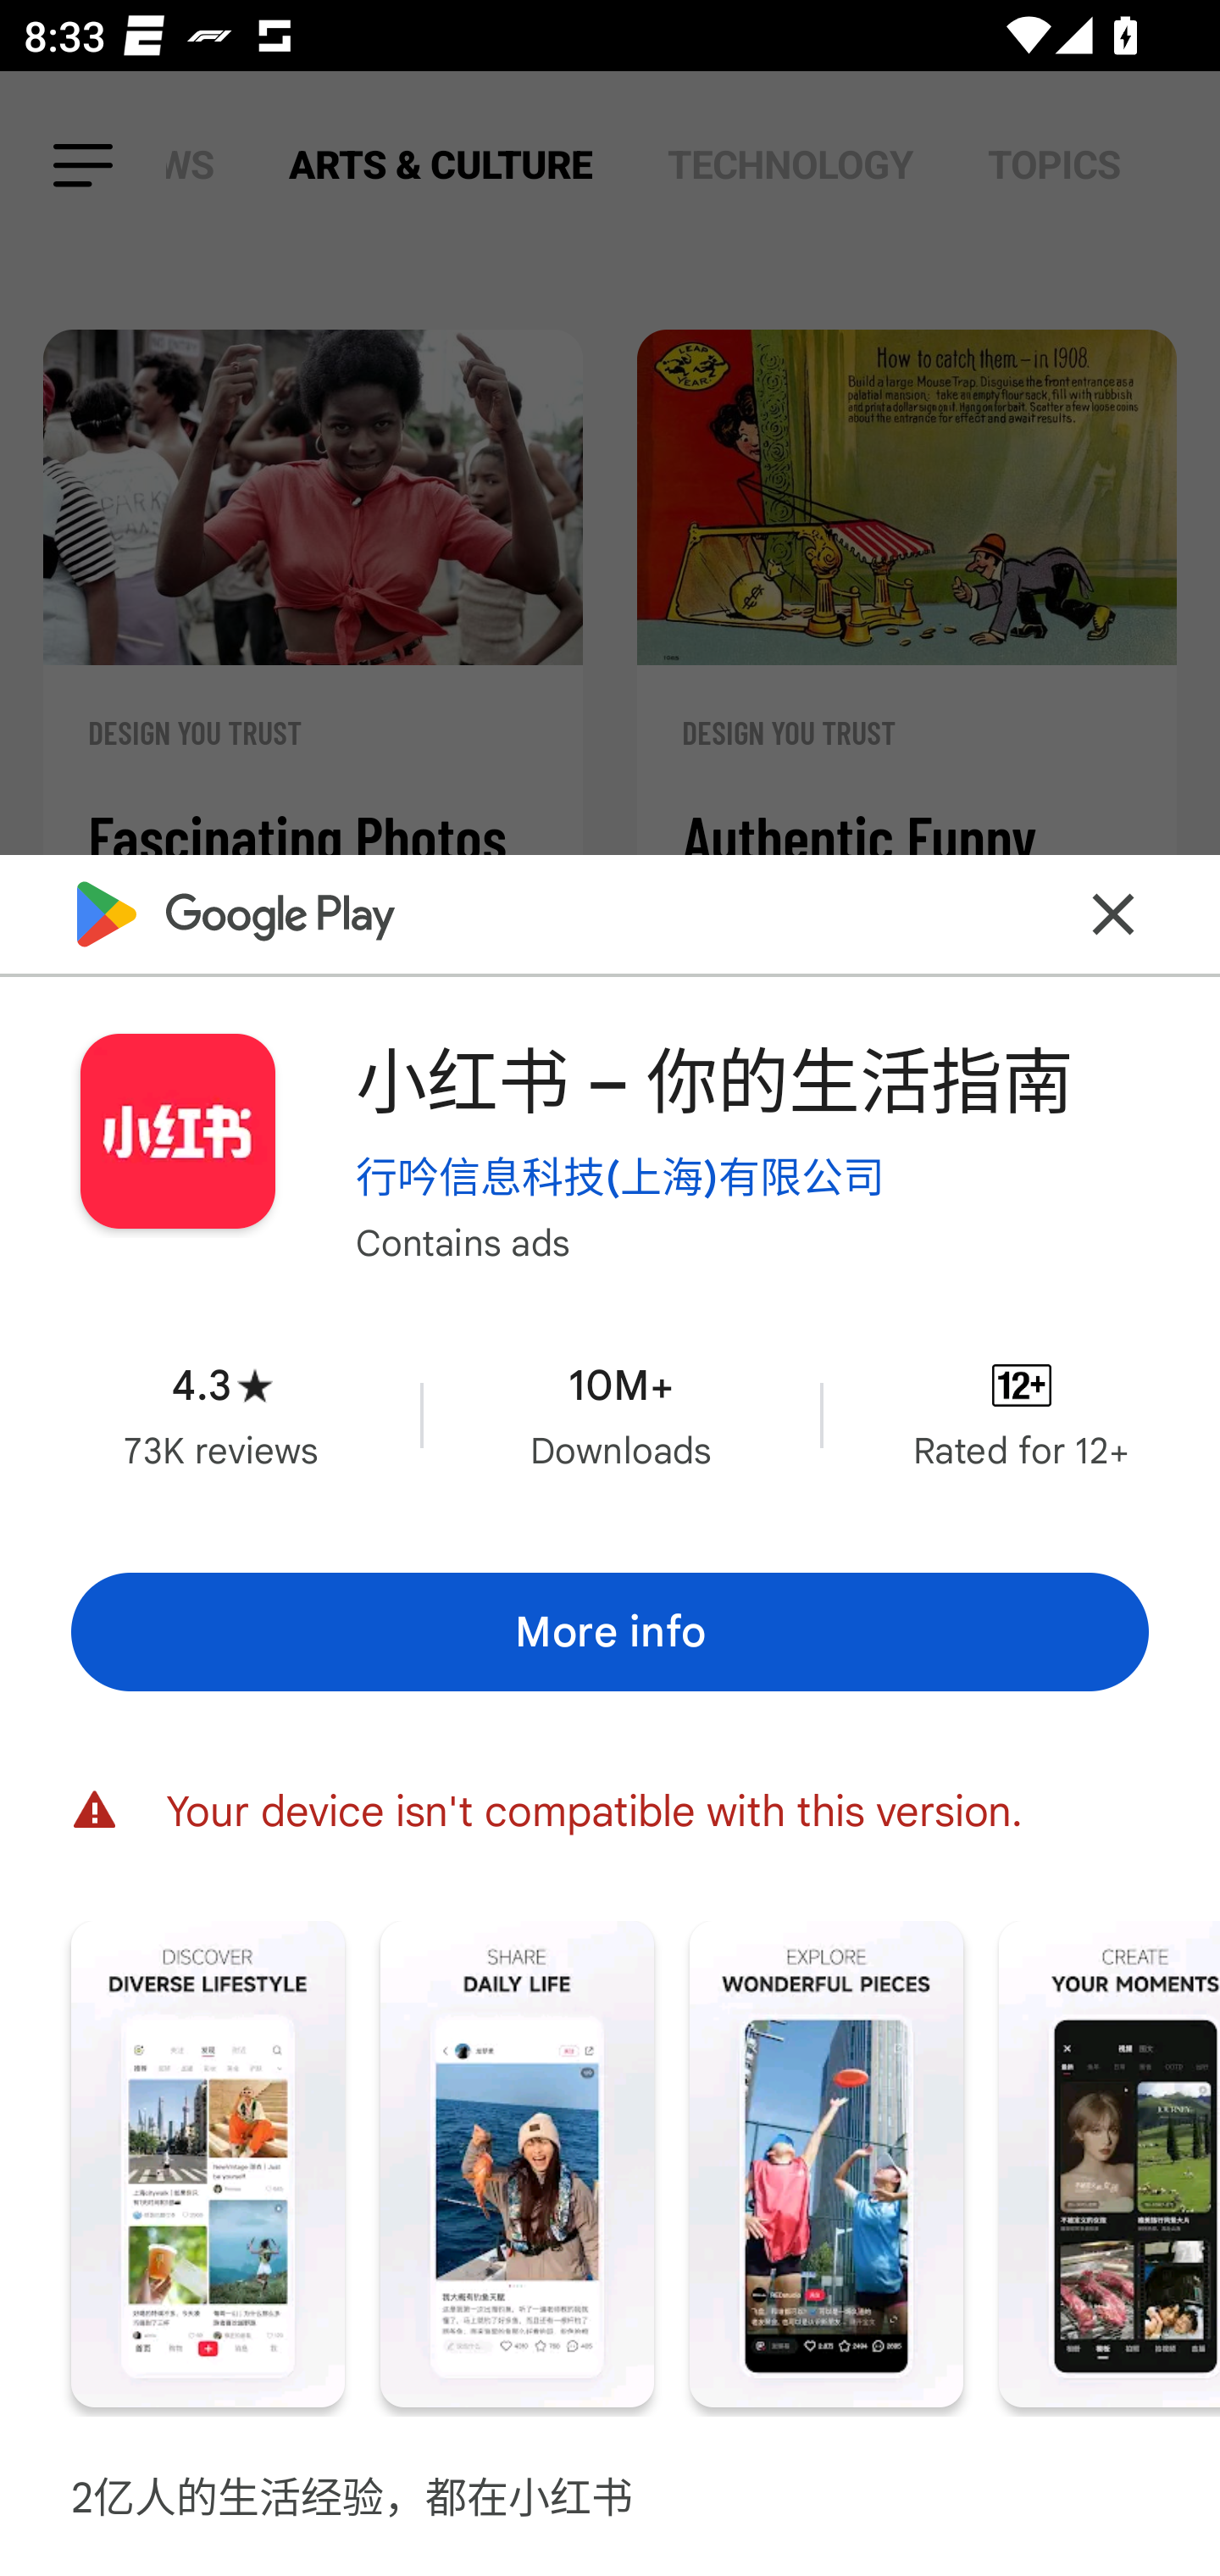  I want to click on Screenshot "4" of "5", so click(1110, 2164).